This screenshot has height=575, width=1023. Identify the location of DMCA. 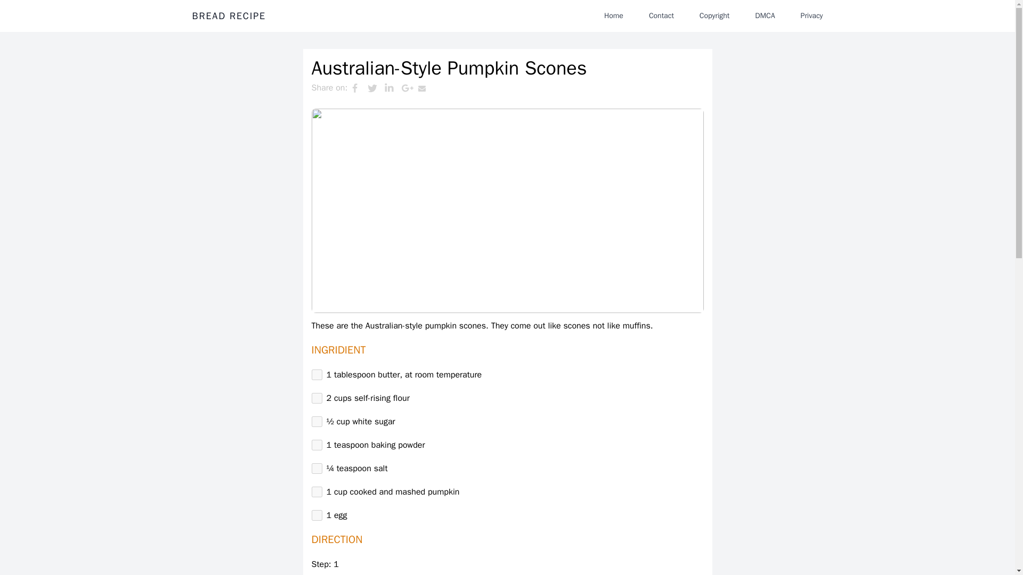
(765, 15).